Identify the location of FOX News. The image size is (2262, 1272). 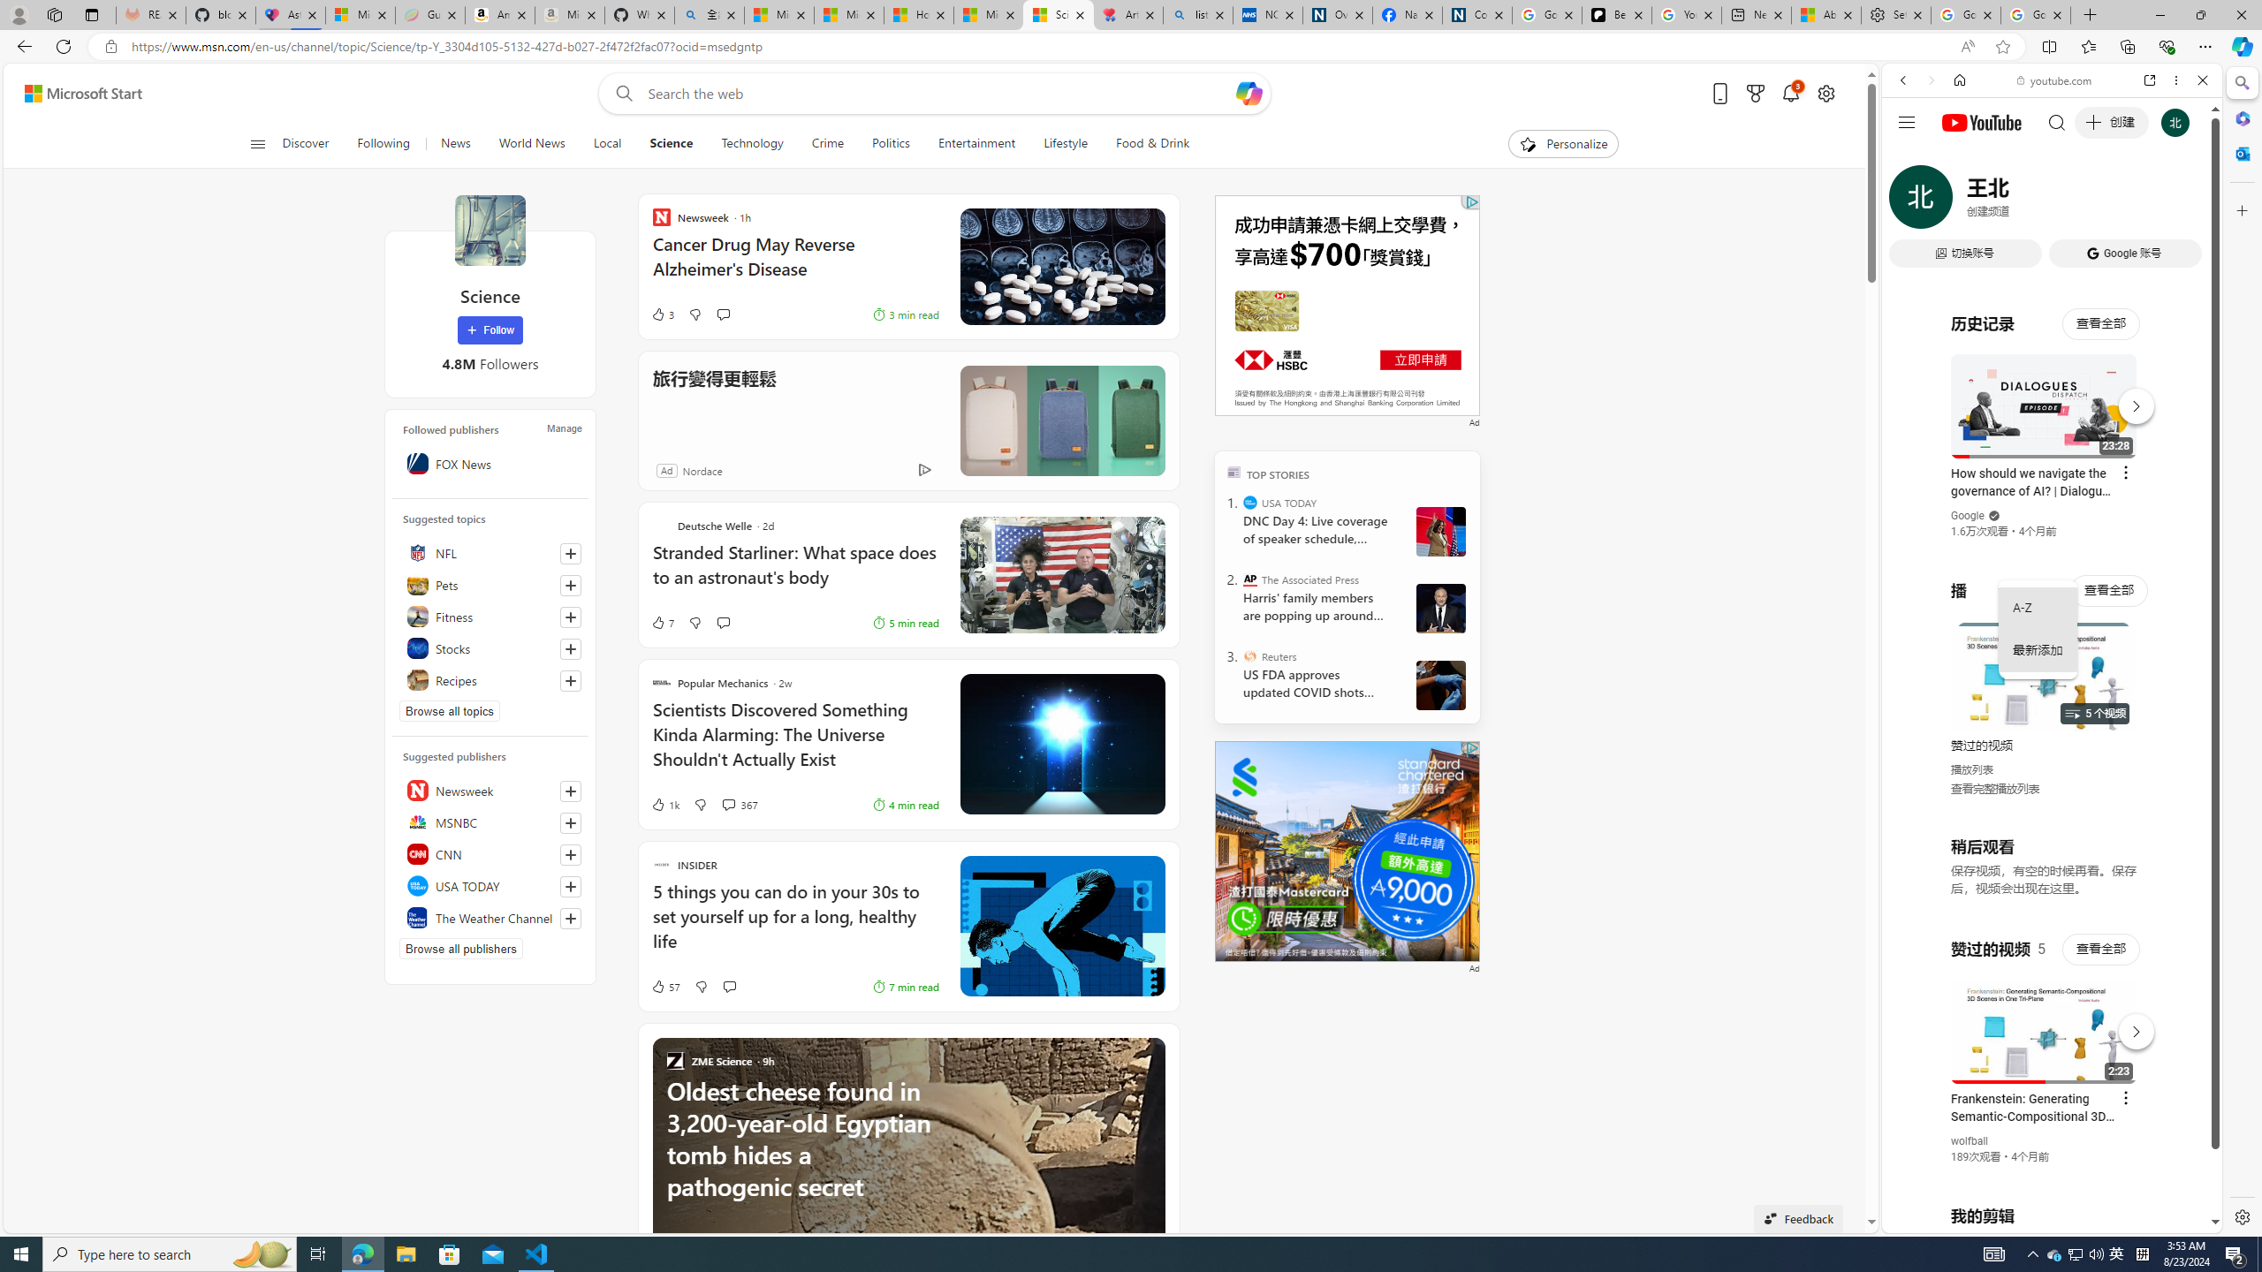
(490, 463).